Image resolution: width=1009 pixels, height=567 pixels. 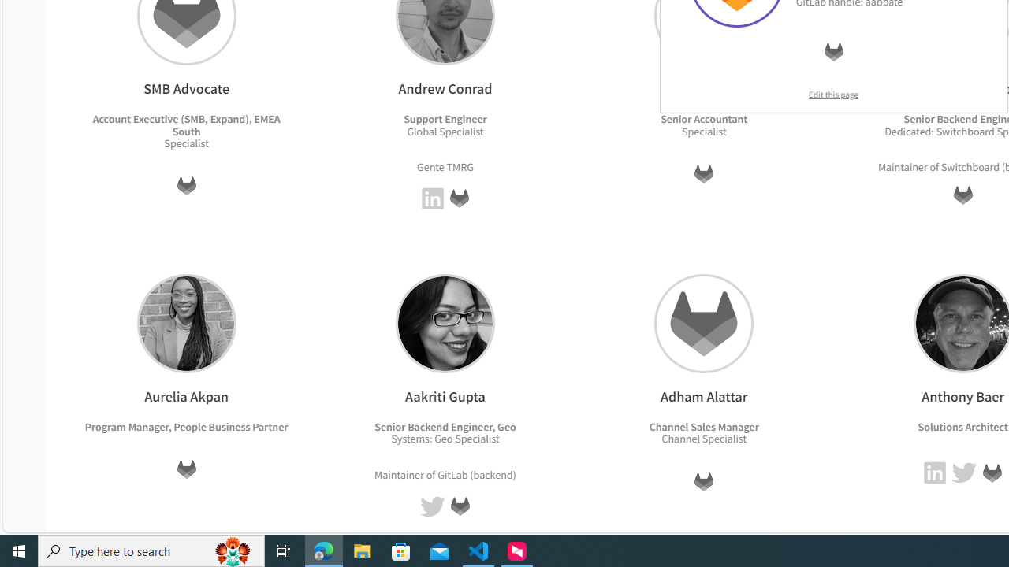 What do you see at coordinates (186, 426) in the screenshot?
I see `Program Manager, People Business Partner` at bounding box center [186, 426].